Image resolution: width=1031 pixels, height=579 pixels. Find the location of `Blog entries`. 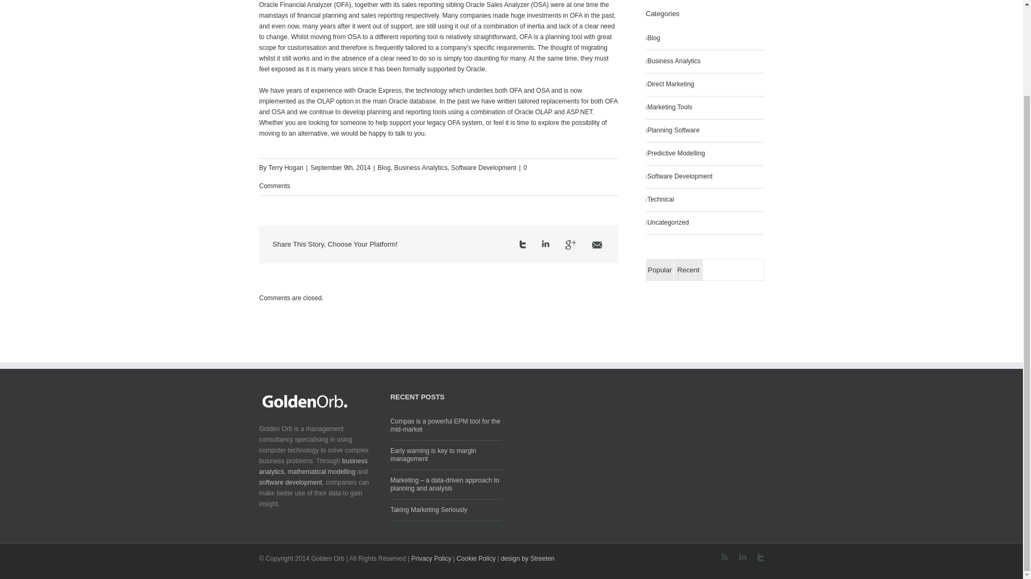

Blog entries is located at coordinates (705, 39).